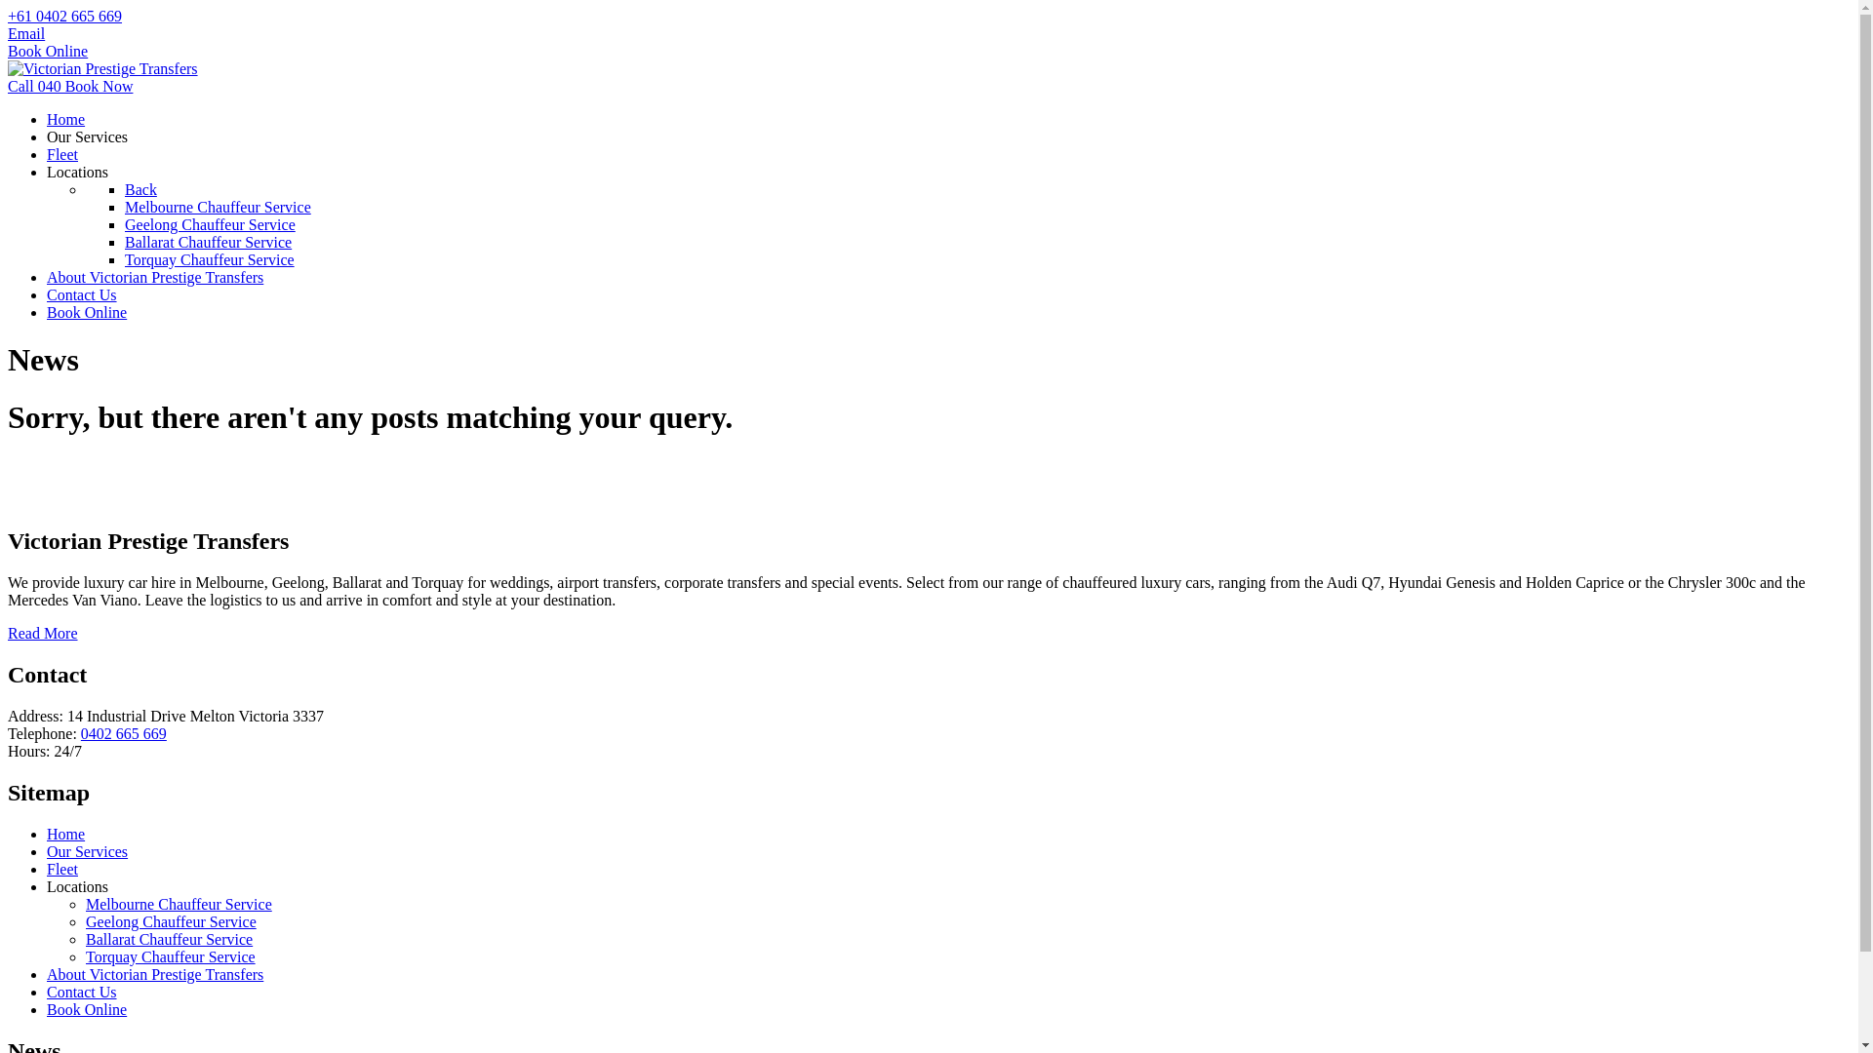  Describe the element at coordinates (88, 852) in the screenshot. I see `Our Services` at that location.